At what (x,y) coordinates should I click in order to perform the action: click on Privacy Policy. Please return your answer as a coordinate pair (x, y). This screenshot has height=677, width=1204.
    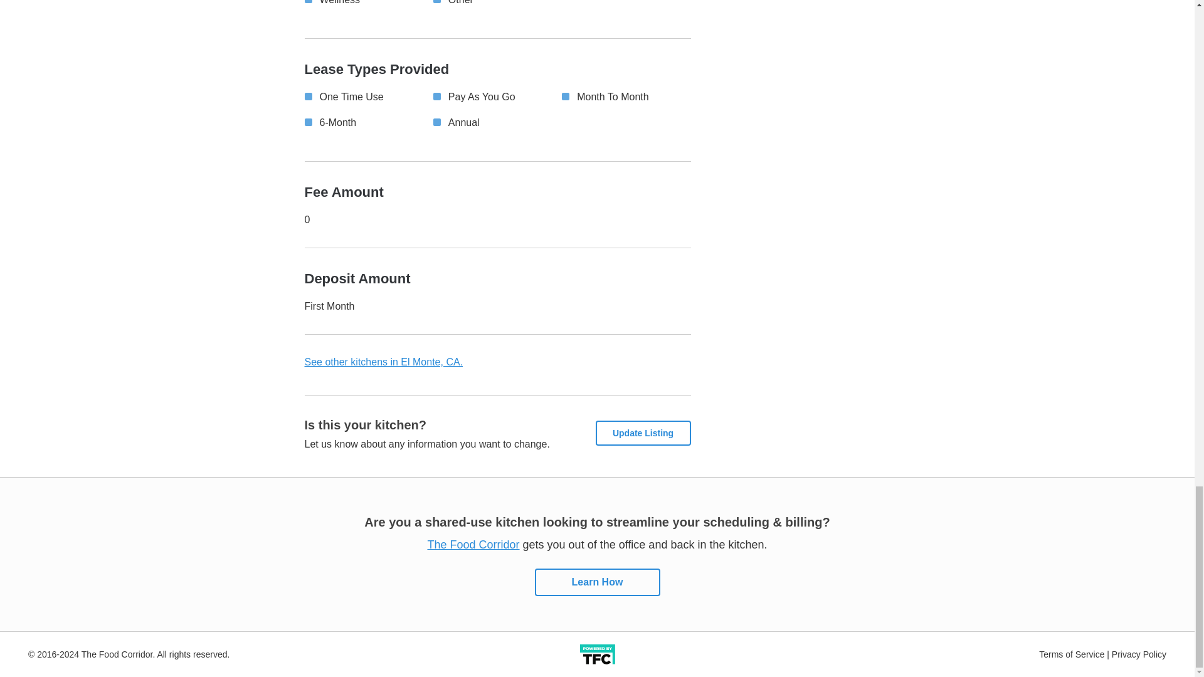
    Looking at the image, I should click on (1139, 652).